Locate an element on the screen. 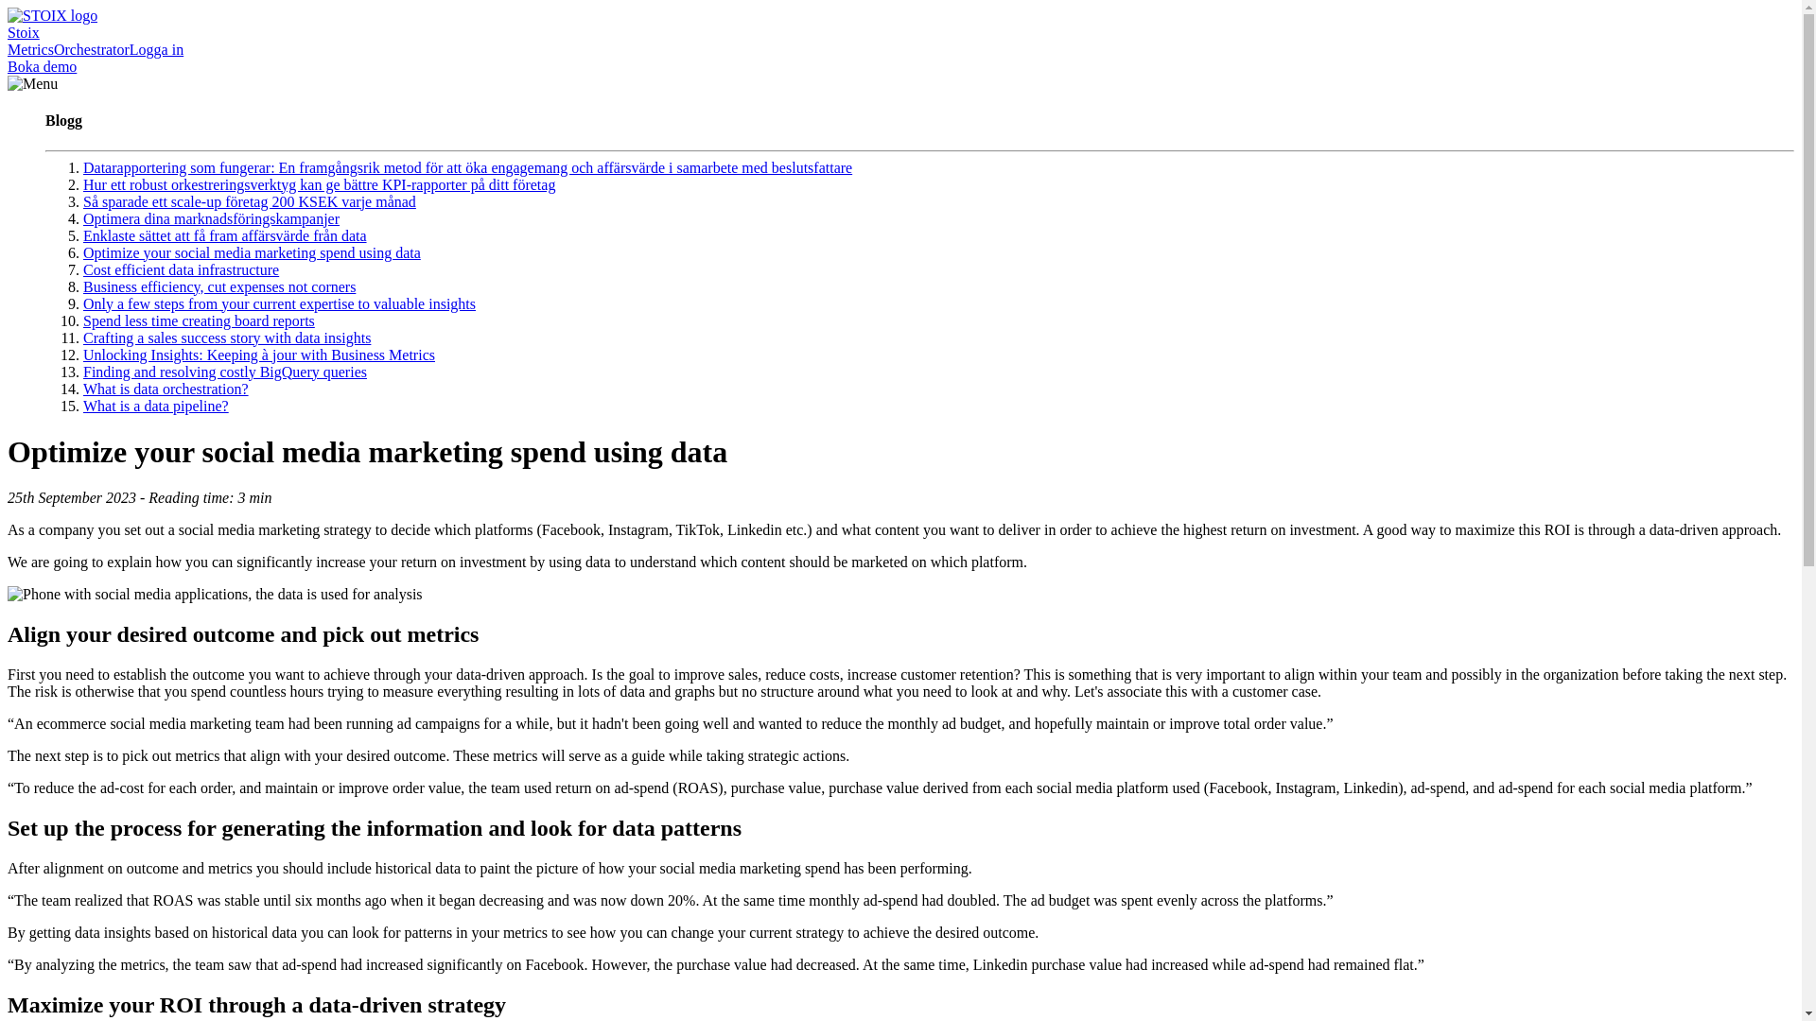  Optimize your social media marketing spend using data is located at coordinates (252, 253).